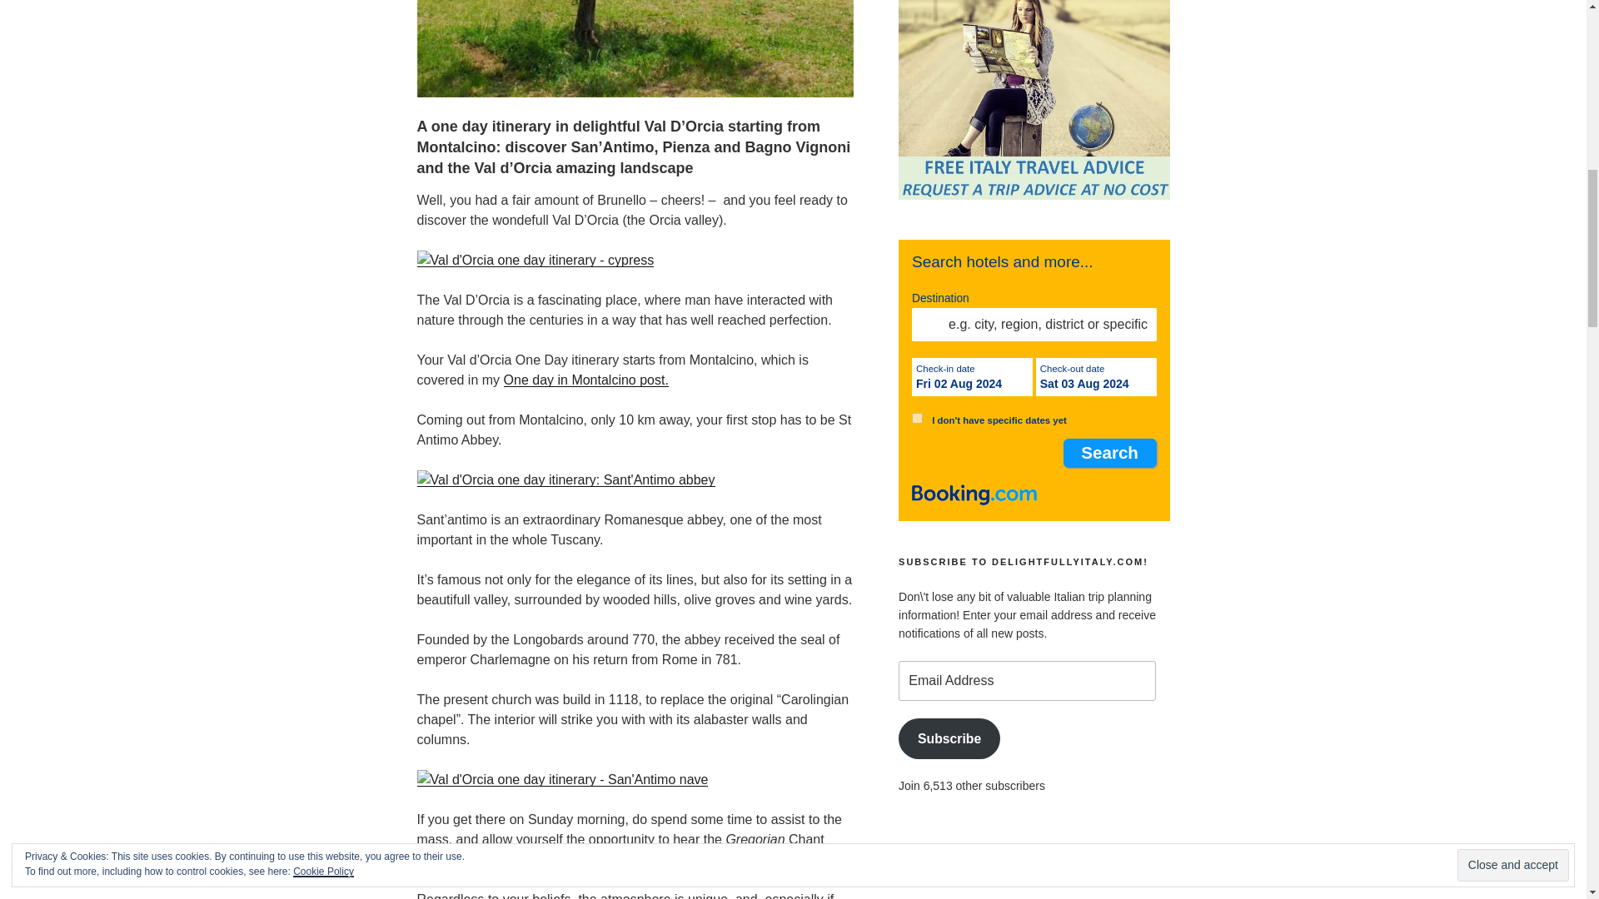 Image resolution: width=1599 pixels, height=899 pixels. Describe the element at coordinates (1109, 453) in the screenshot. I see `Search` at that location.